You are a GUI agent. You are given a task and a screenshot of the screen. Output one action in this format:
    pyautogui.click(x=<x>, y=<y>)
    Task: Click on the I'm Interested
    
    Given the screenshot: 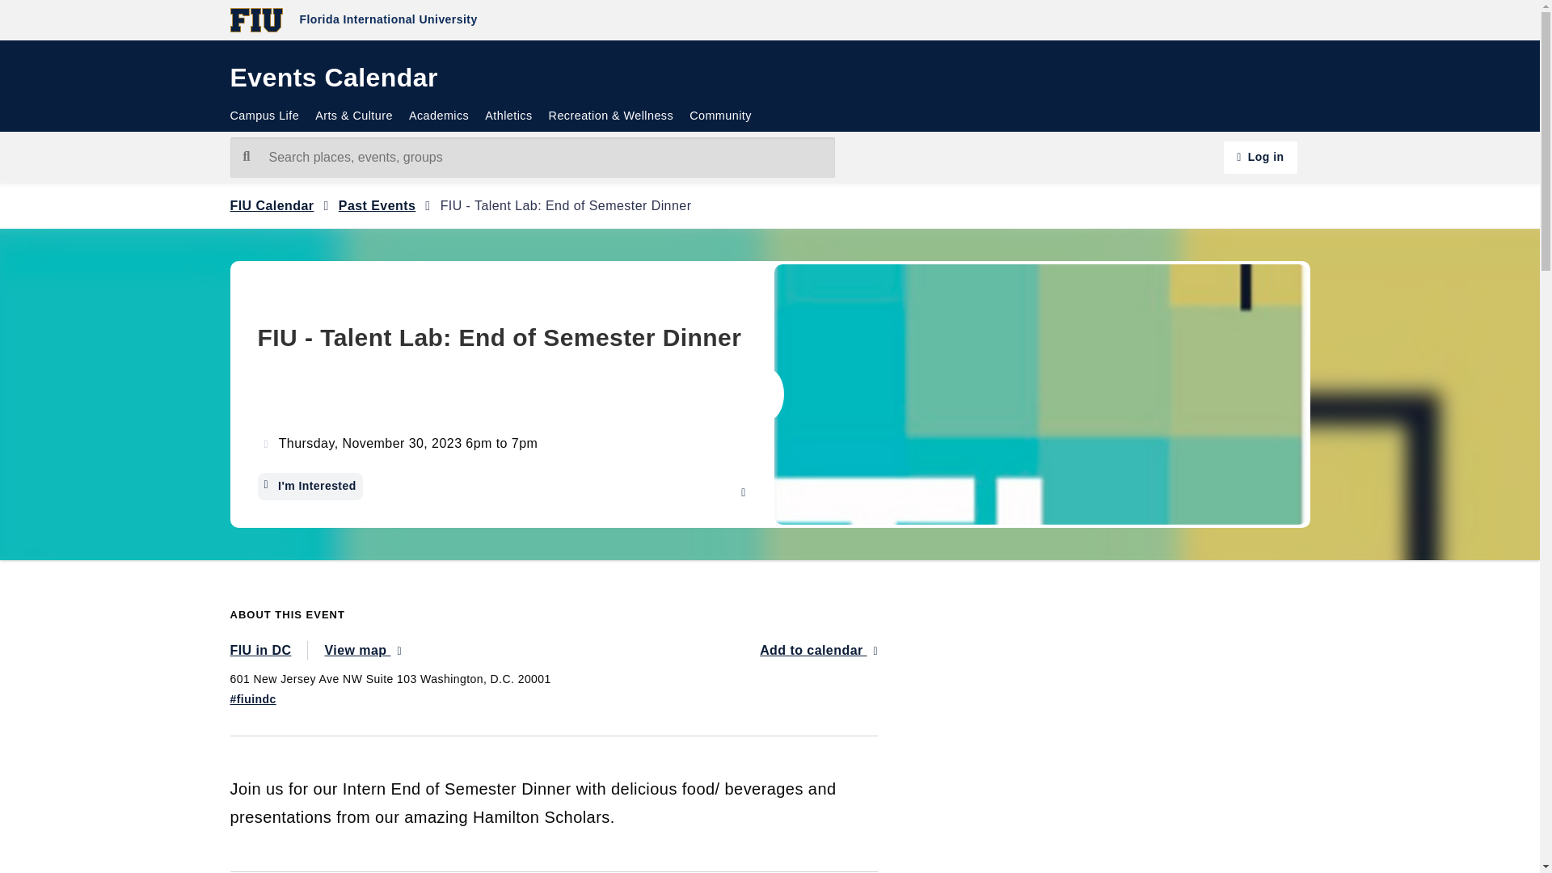 What is the action you would take?
    pyautogui.click(x=309, y=487)
    